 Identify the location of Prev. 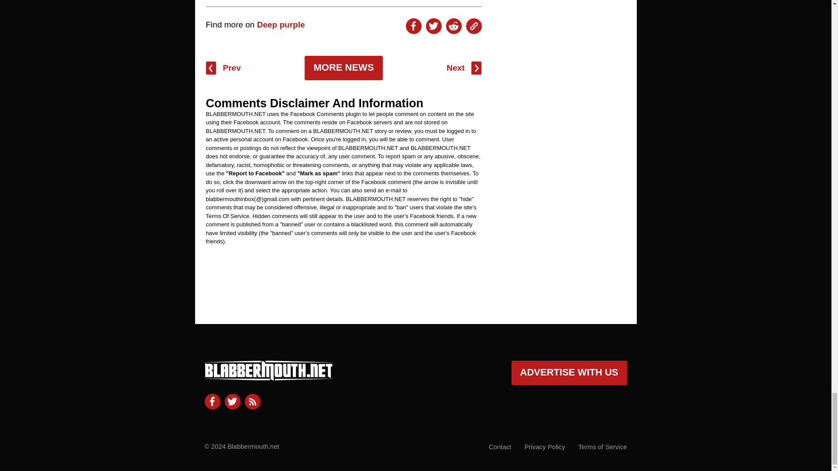
(223, 68).